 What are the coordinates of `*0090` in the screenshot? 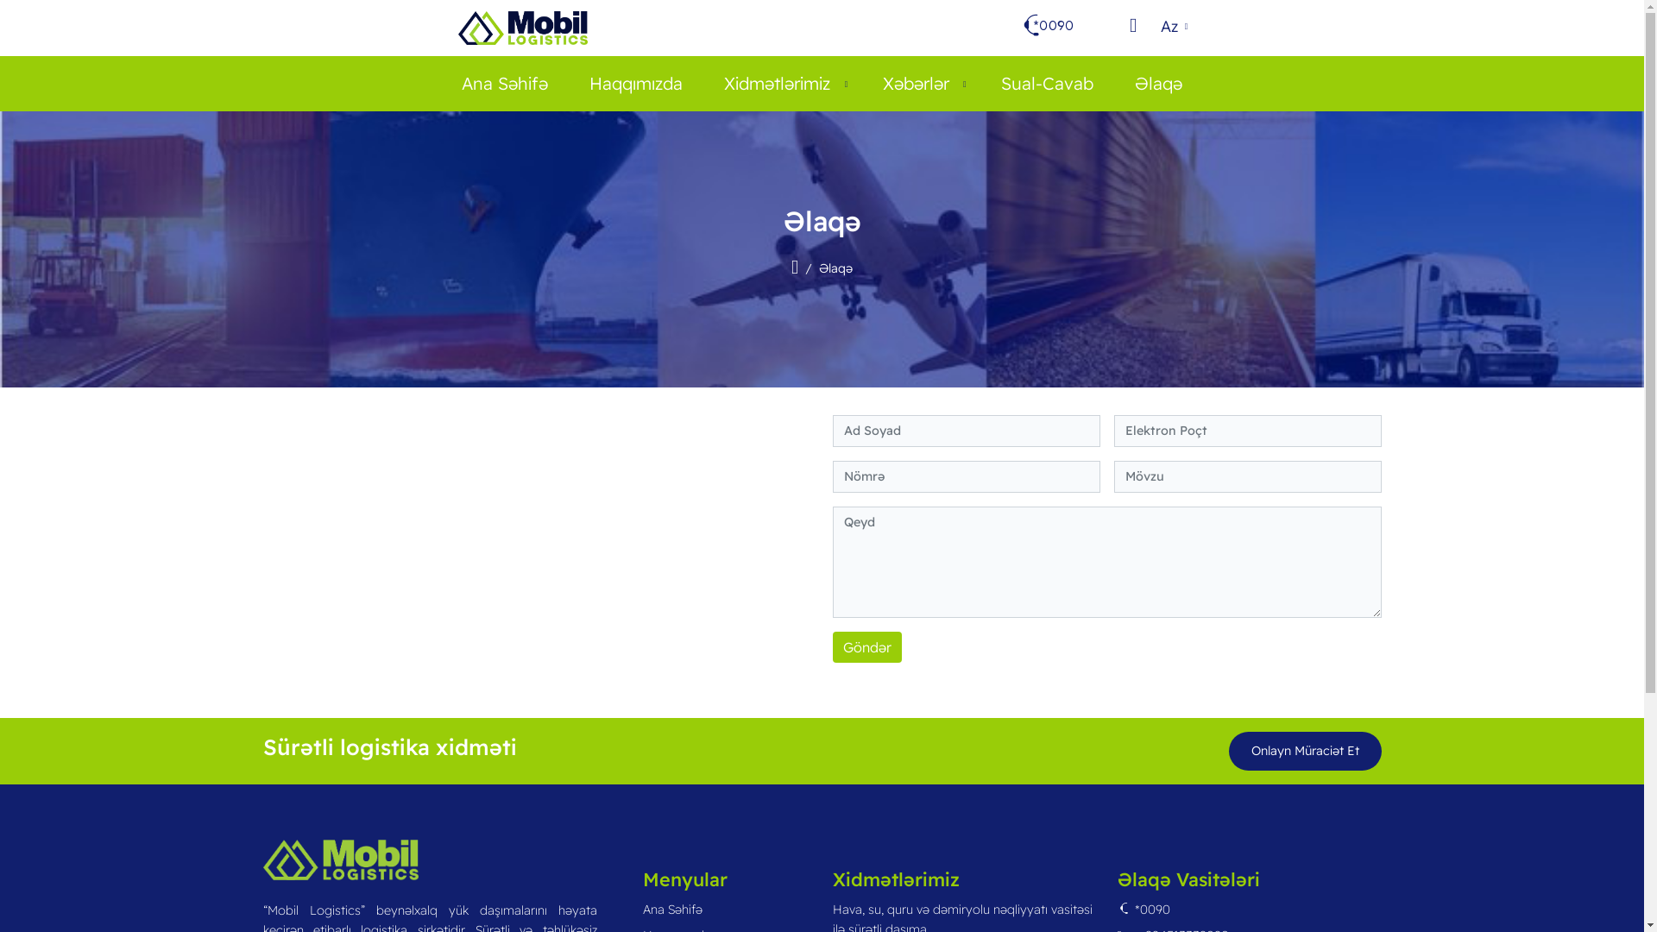 It's located at (1143, 910).